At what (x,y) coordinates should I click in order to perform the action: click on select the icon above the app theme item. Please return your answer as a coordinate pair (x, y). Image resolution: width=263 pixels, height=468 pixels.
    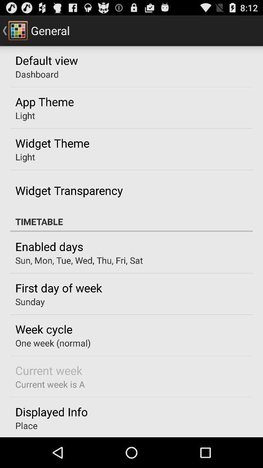
    Looking at the image, I should click on (37, 74).